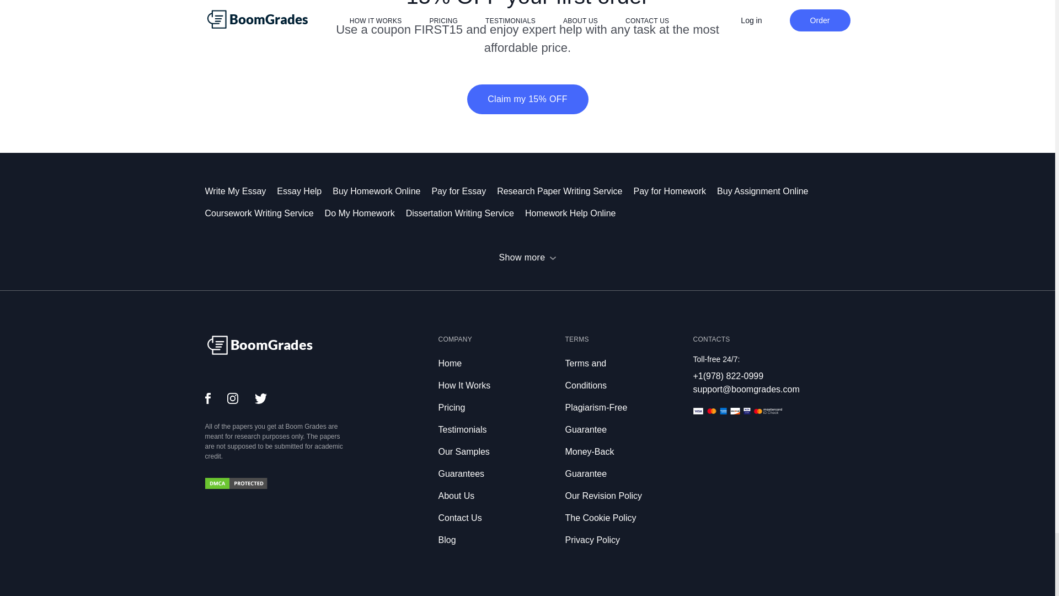 The width and height of the screenshot is (1059, 596). Describe the element at coordinates (768, 191) in the screenshot. I see `Buy Assignment Online` at that location.